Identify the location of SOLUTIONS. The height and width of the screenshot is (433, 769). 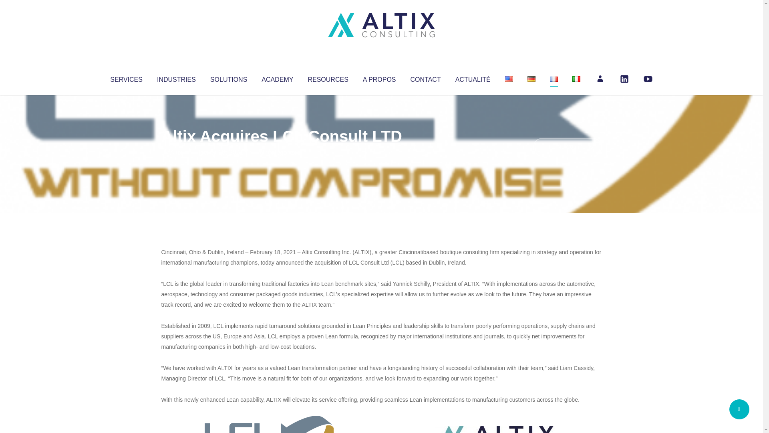
(228, 78).